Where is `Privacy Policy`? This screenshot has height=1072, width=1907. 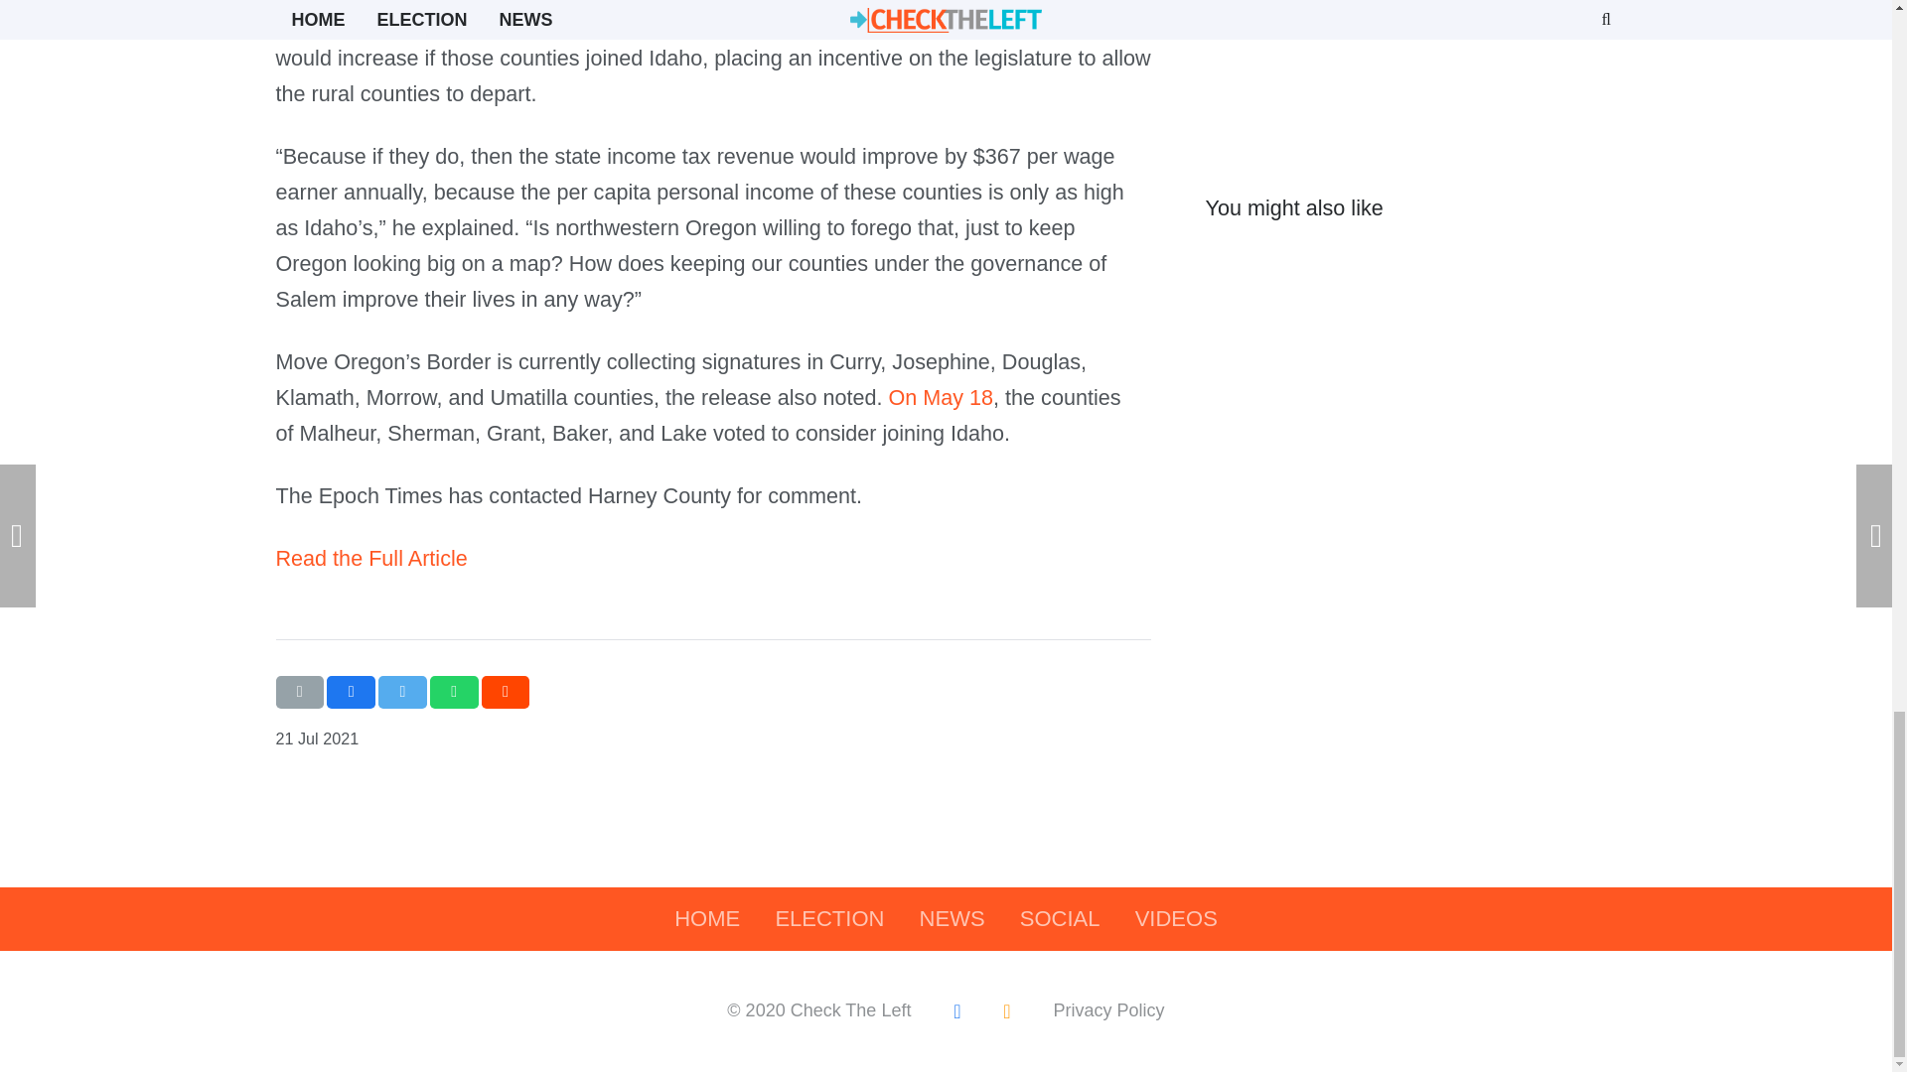
Privacy Policy is located at coordinates (1109, 1010).